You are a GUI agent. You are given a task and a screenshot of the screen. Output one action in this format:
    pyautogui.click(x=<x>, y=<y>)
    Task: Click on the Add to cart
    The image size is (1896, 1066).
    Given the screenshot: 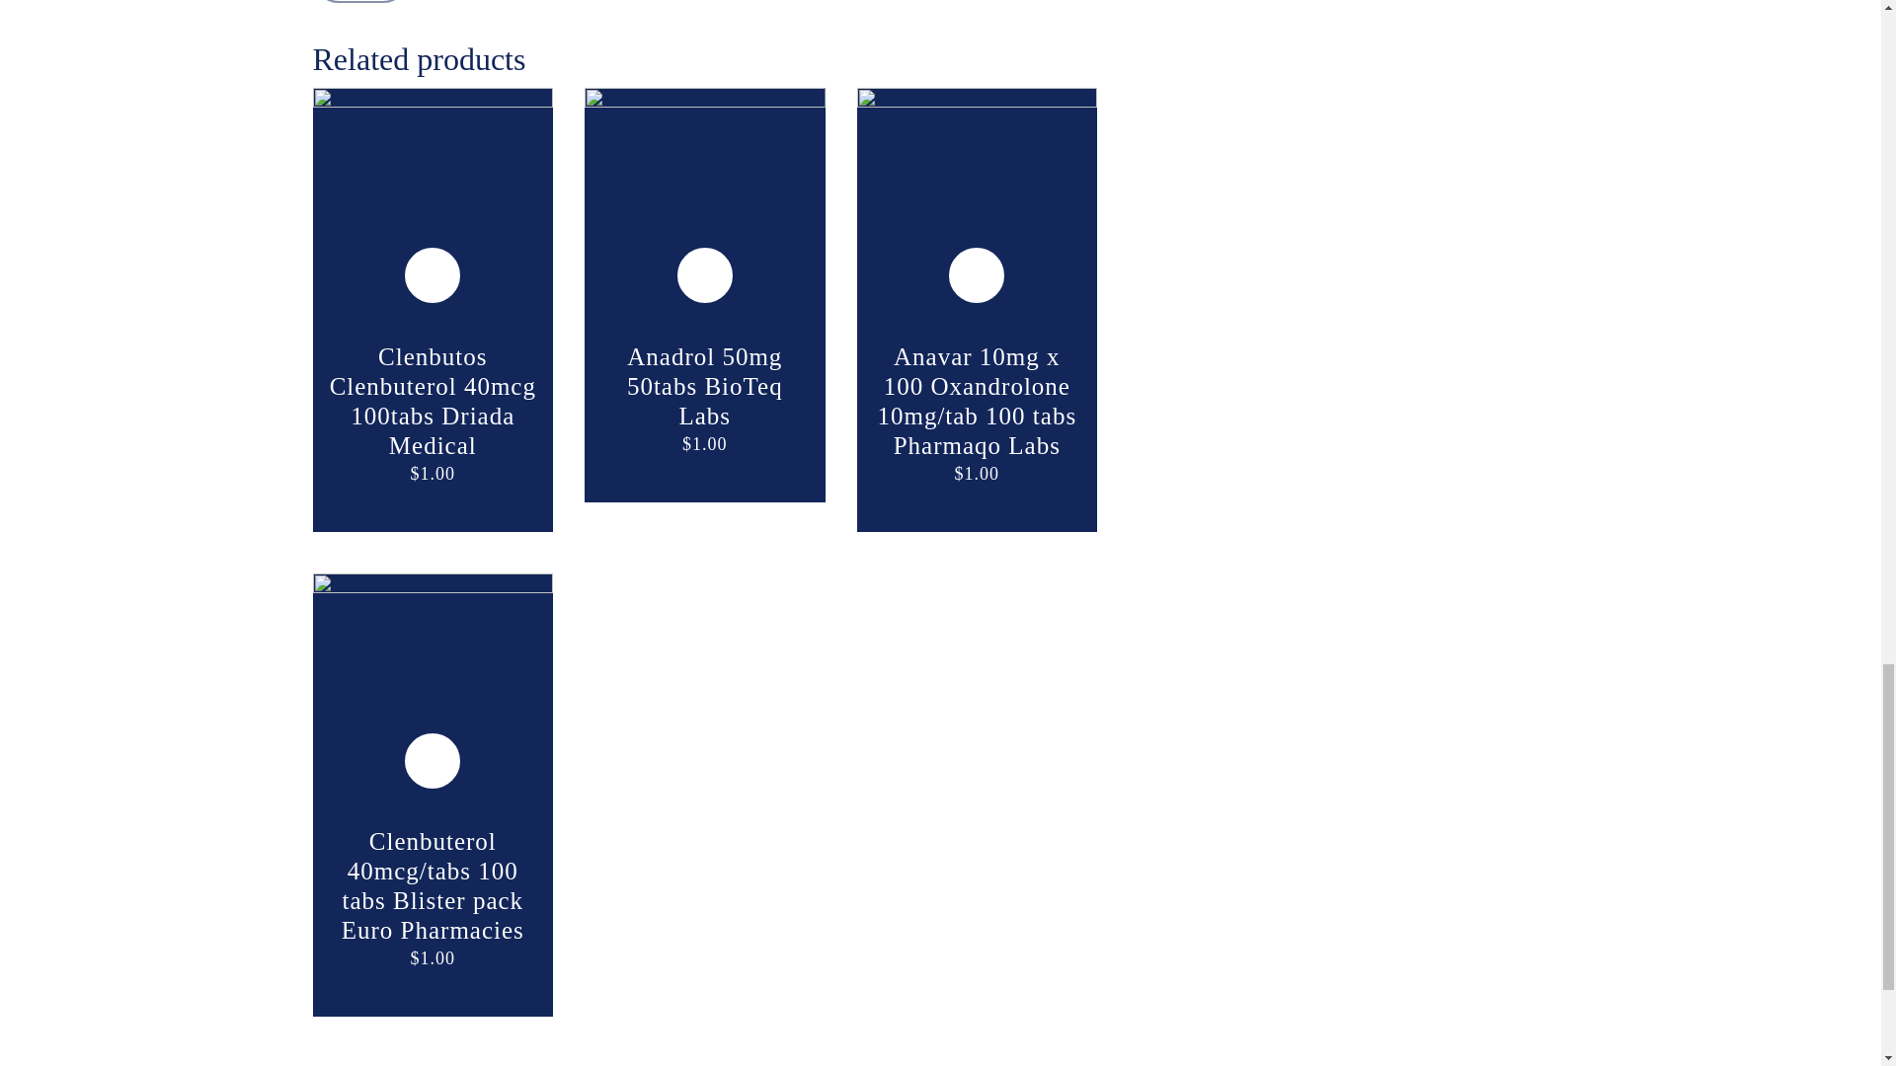 What is the action you would take?
    pyautogui.click(x=433, y=760)
    